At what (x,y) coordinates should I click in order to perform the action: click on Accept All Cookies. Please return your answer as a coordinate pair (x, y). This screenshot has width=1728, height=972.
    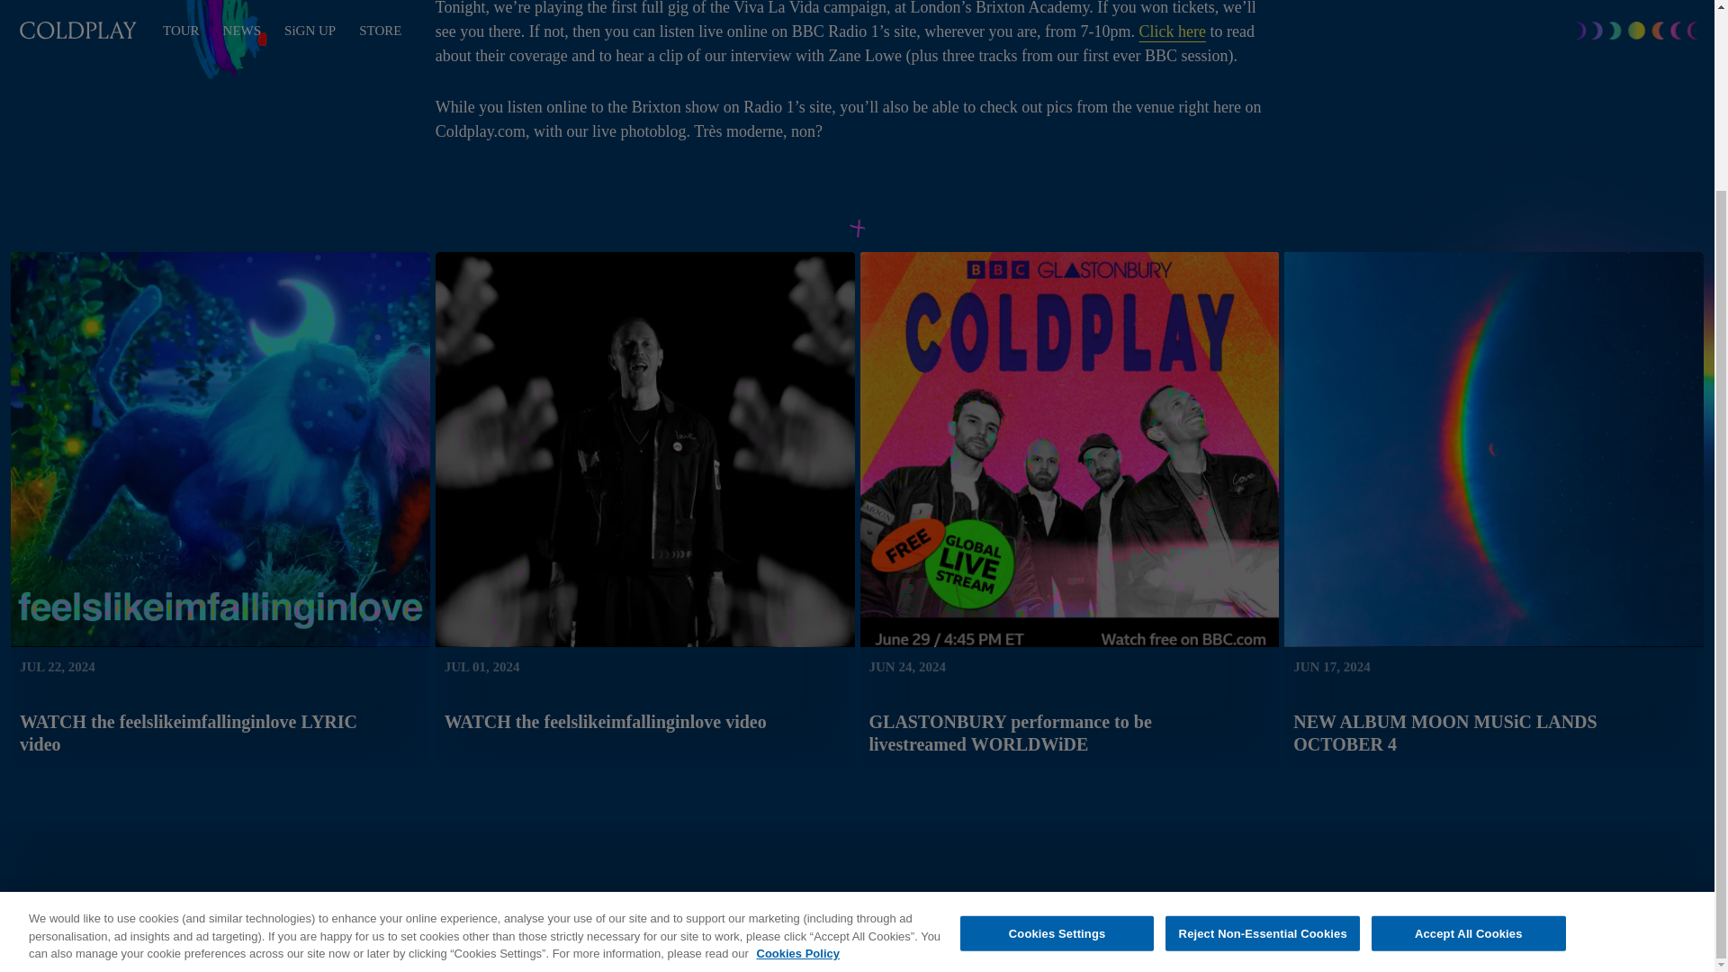
    Looking at the image, I should click on (1469, 707).